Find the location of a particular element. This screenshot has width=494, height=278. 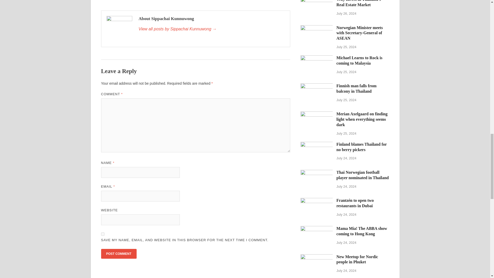

Norwegian Minister meets with Secretary-General of ASEAN is located at coordinates (316, 28).